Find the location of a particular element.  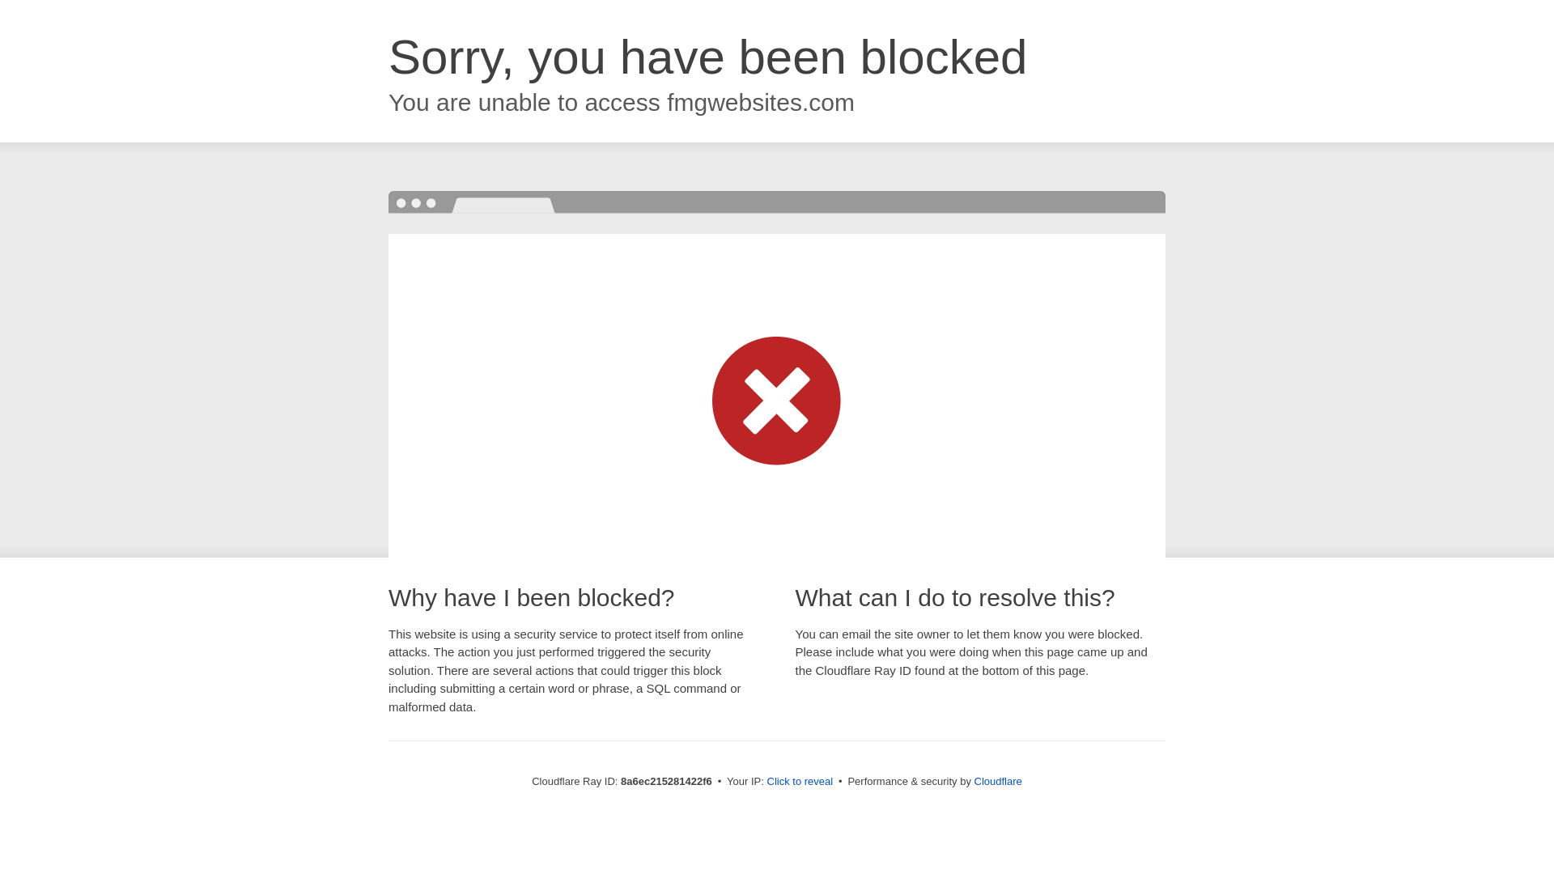

Cloudflare is located at coordinates (998, 781).